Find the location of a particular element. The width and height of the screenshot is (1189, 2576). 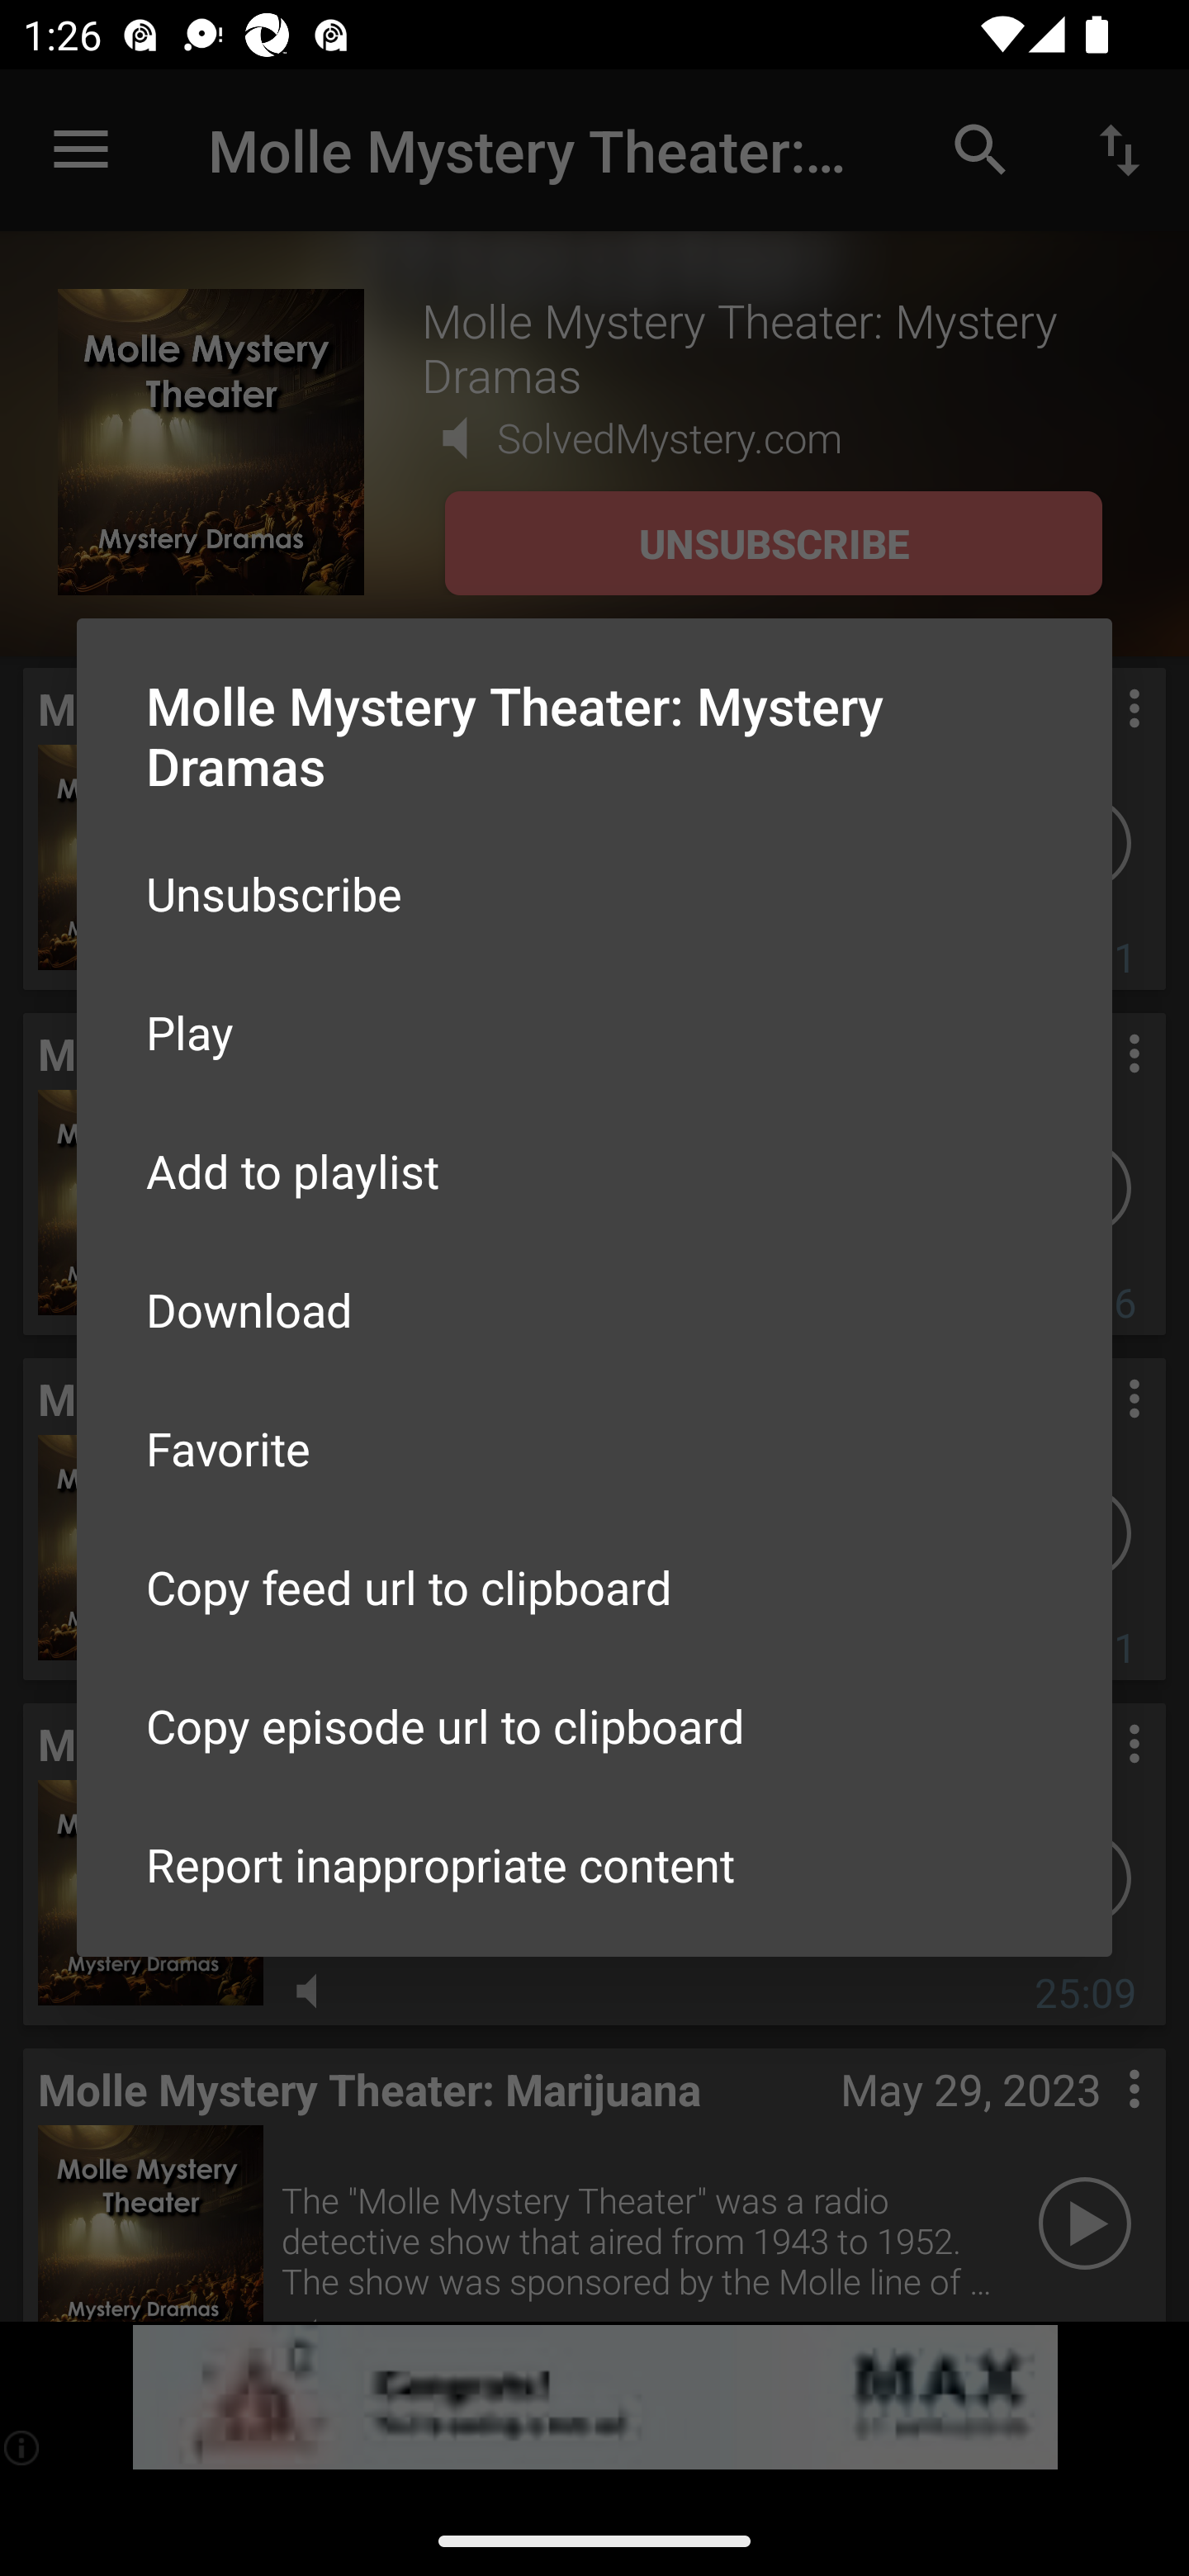

Copy episode url to clipboard is located at coordinates (594, 1726).